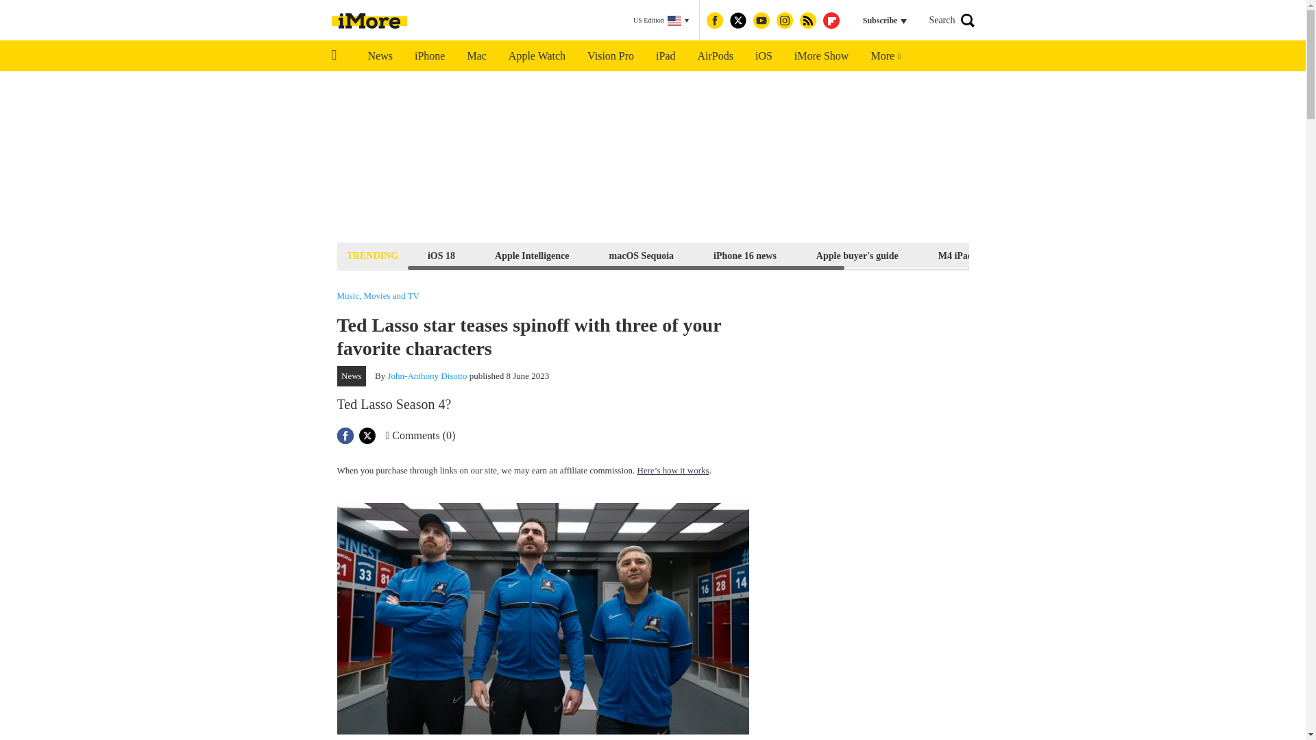  Describe the element at coordinates (476, 56) in the screenshot. I see `Mac` at that location.